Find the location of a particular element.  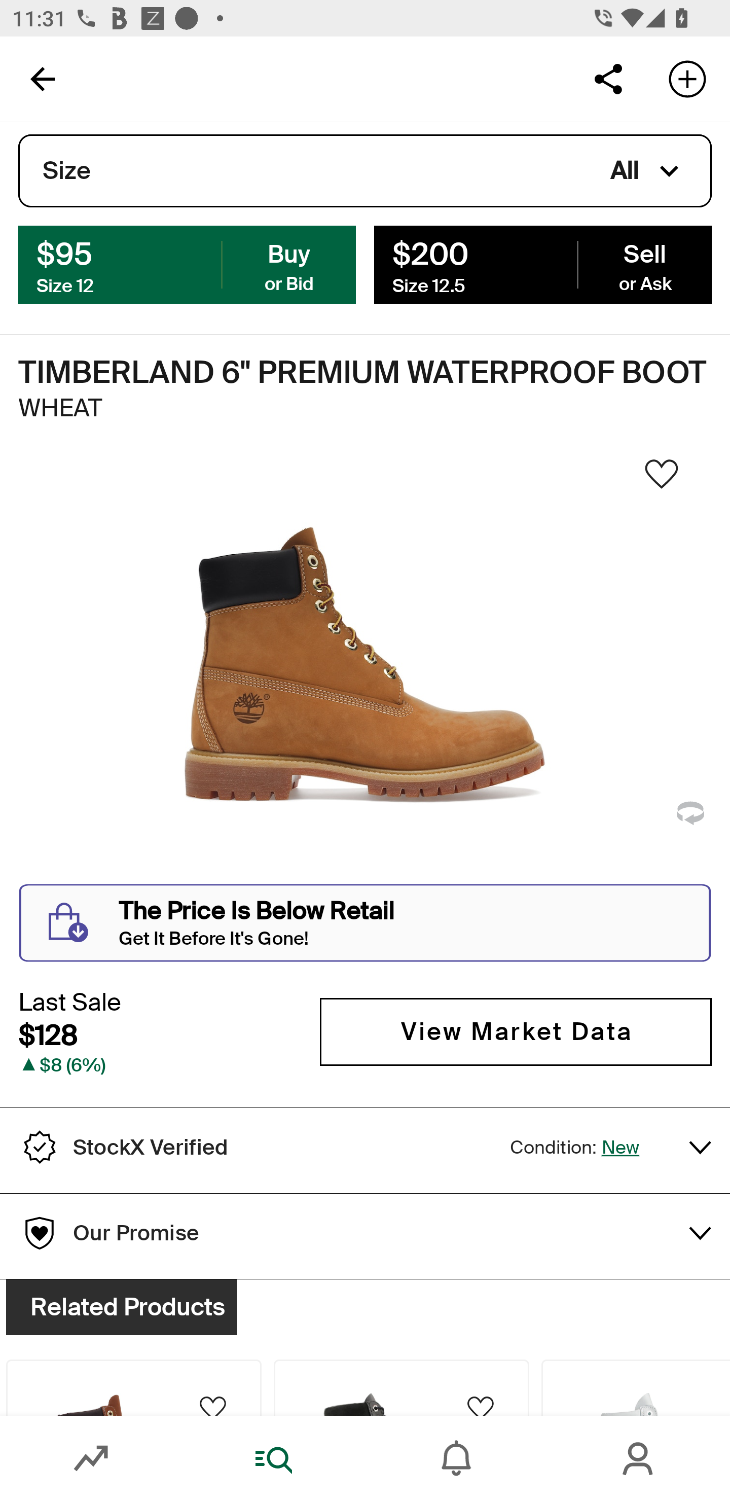

Size All is located at coordinates (365, 171).